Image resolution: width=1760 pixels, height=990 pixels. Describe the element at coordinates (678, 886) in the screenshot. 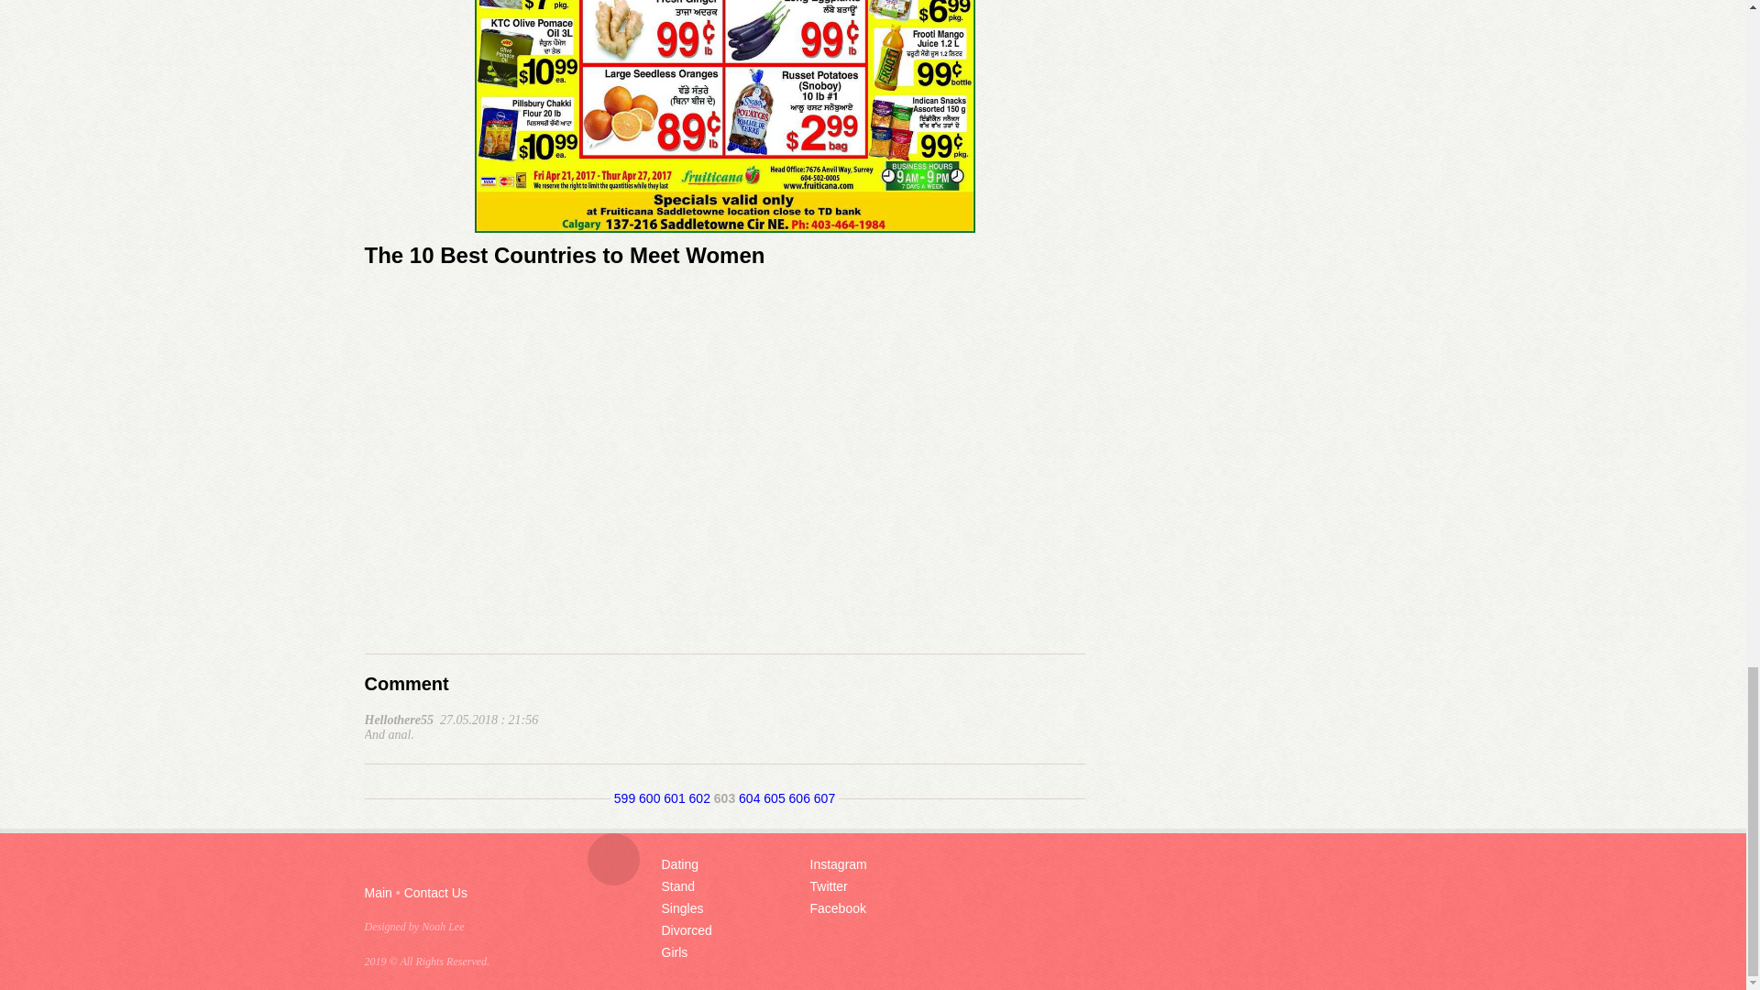

I see `Stand` at that location.